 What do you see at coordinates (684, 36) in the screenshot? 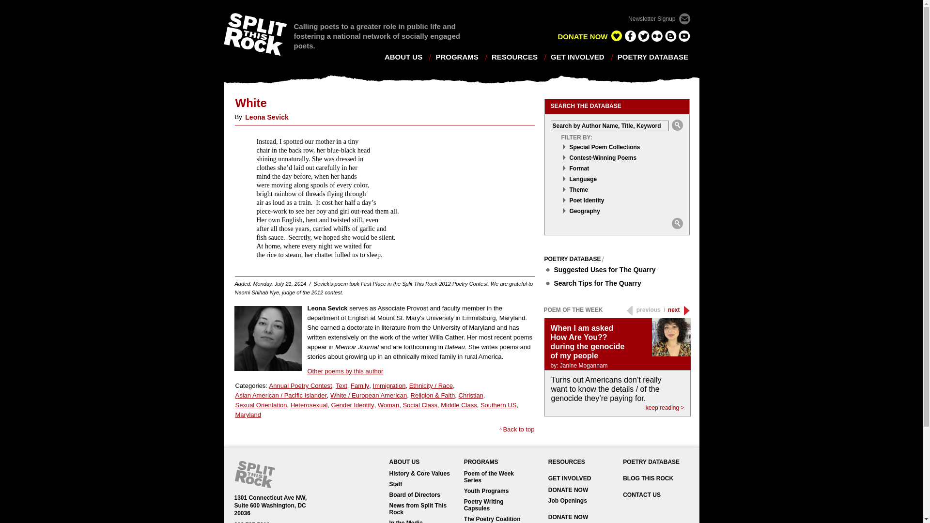
I see `youtube` at bounding box center [684, 36].